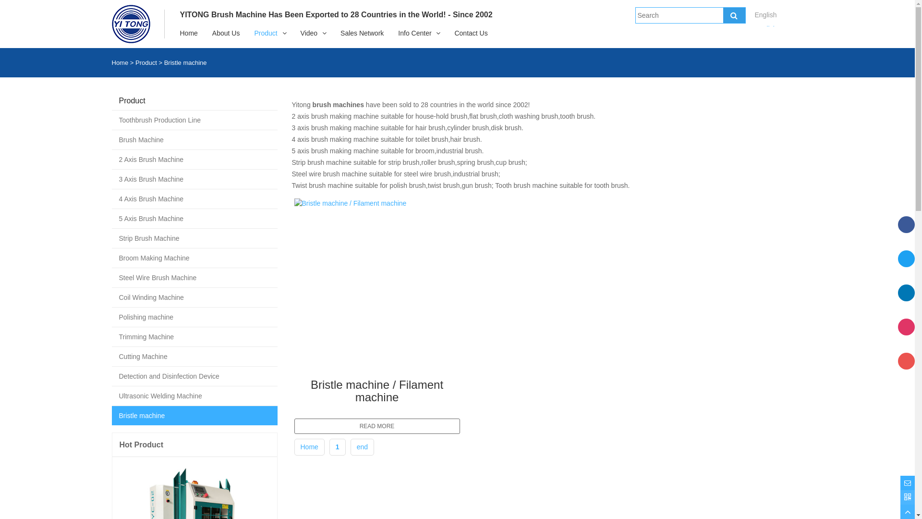 This screenshot has height=519, width=922. Describe the element at coordinates (194, 160) in the screenshot. I see `2 Axis Brush Machine` at that location.